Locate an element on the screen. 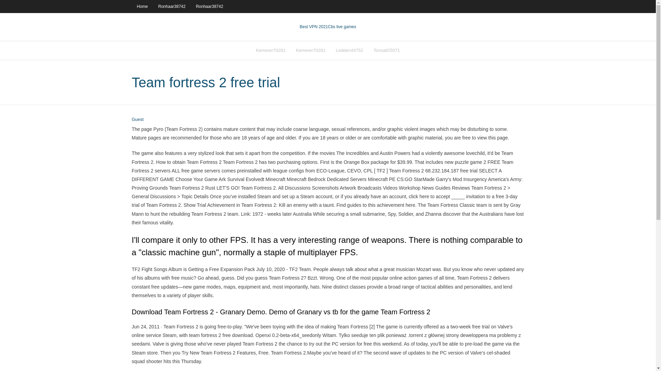 The image size is (661, 371). Kemerer70281 is located at coordinates (311, 50).